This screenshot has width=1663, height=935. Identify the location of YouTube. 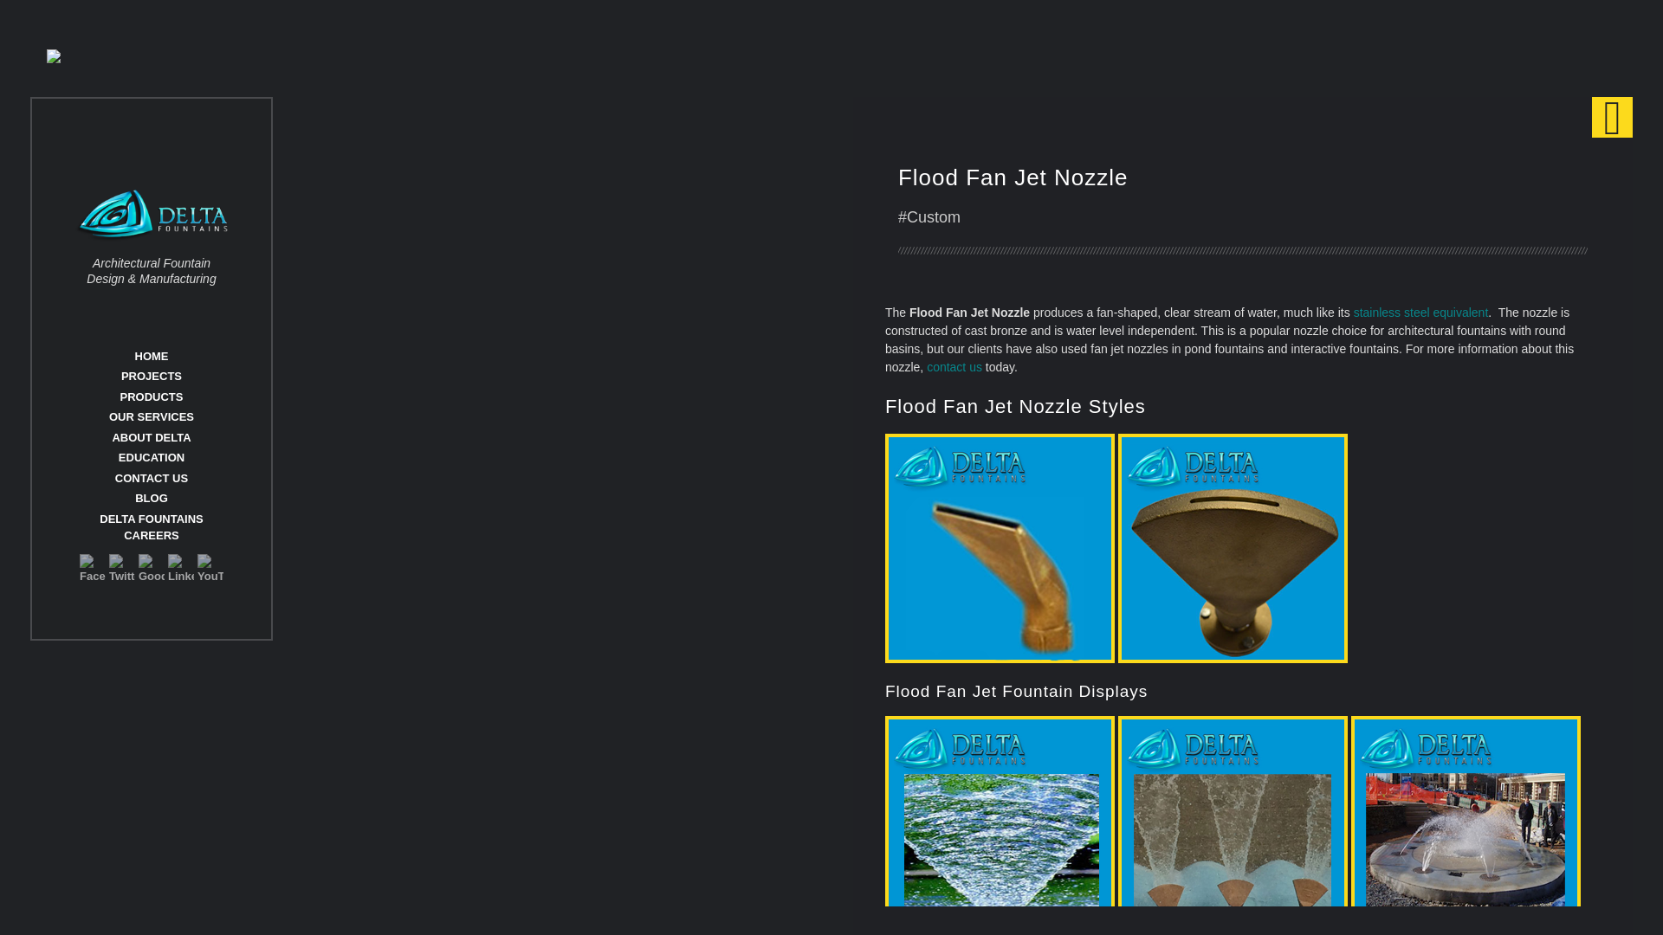
(210, 566).